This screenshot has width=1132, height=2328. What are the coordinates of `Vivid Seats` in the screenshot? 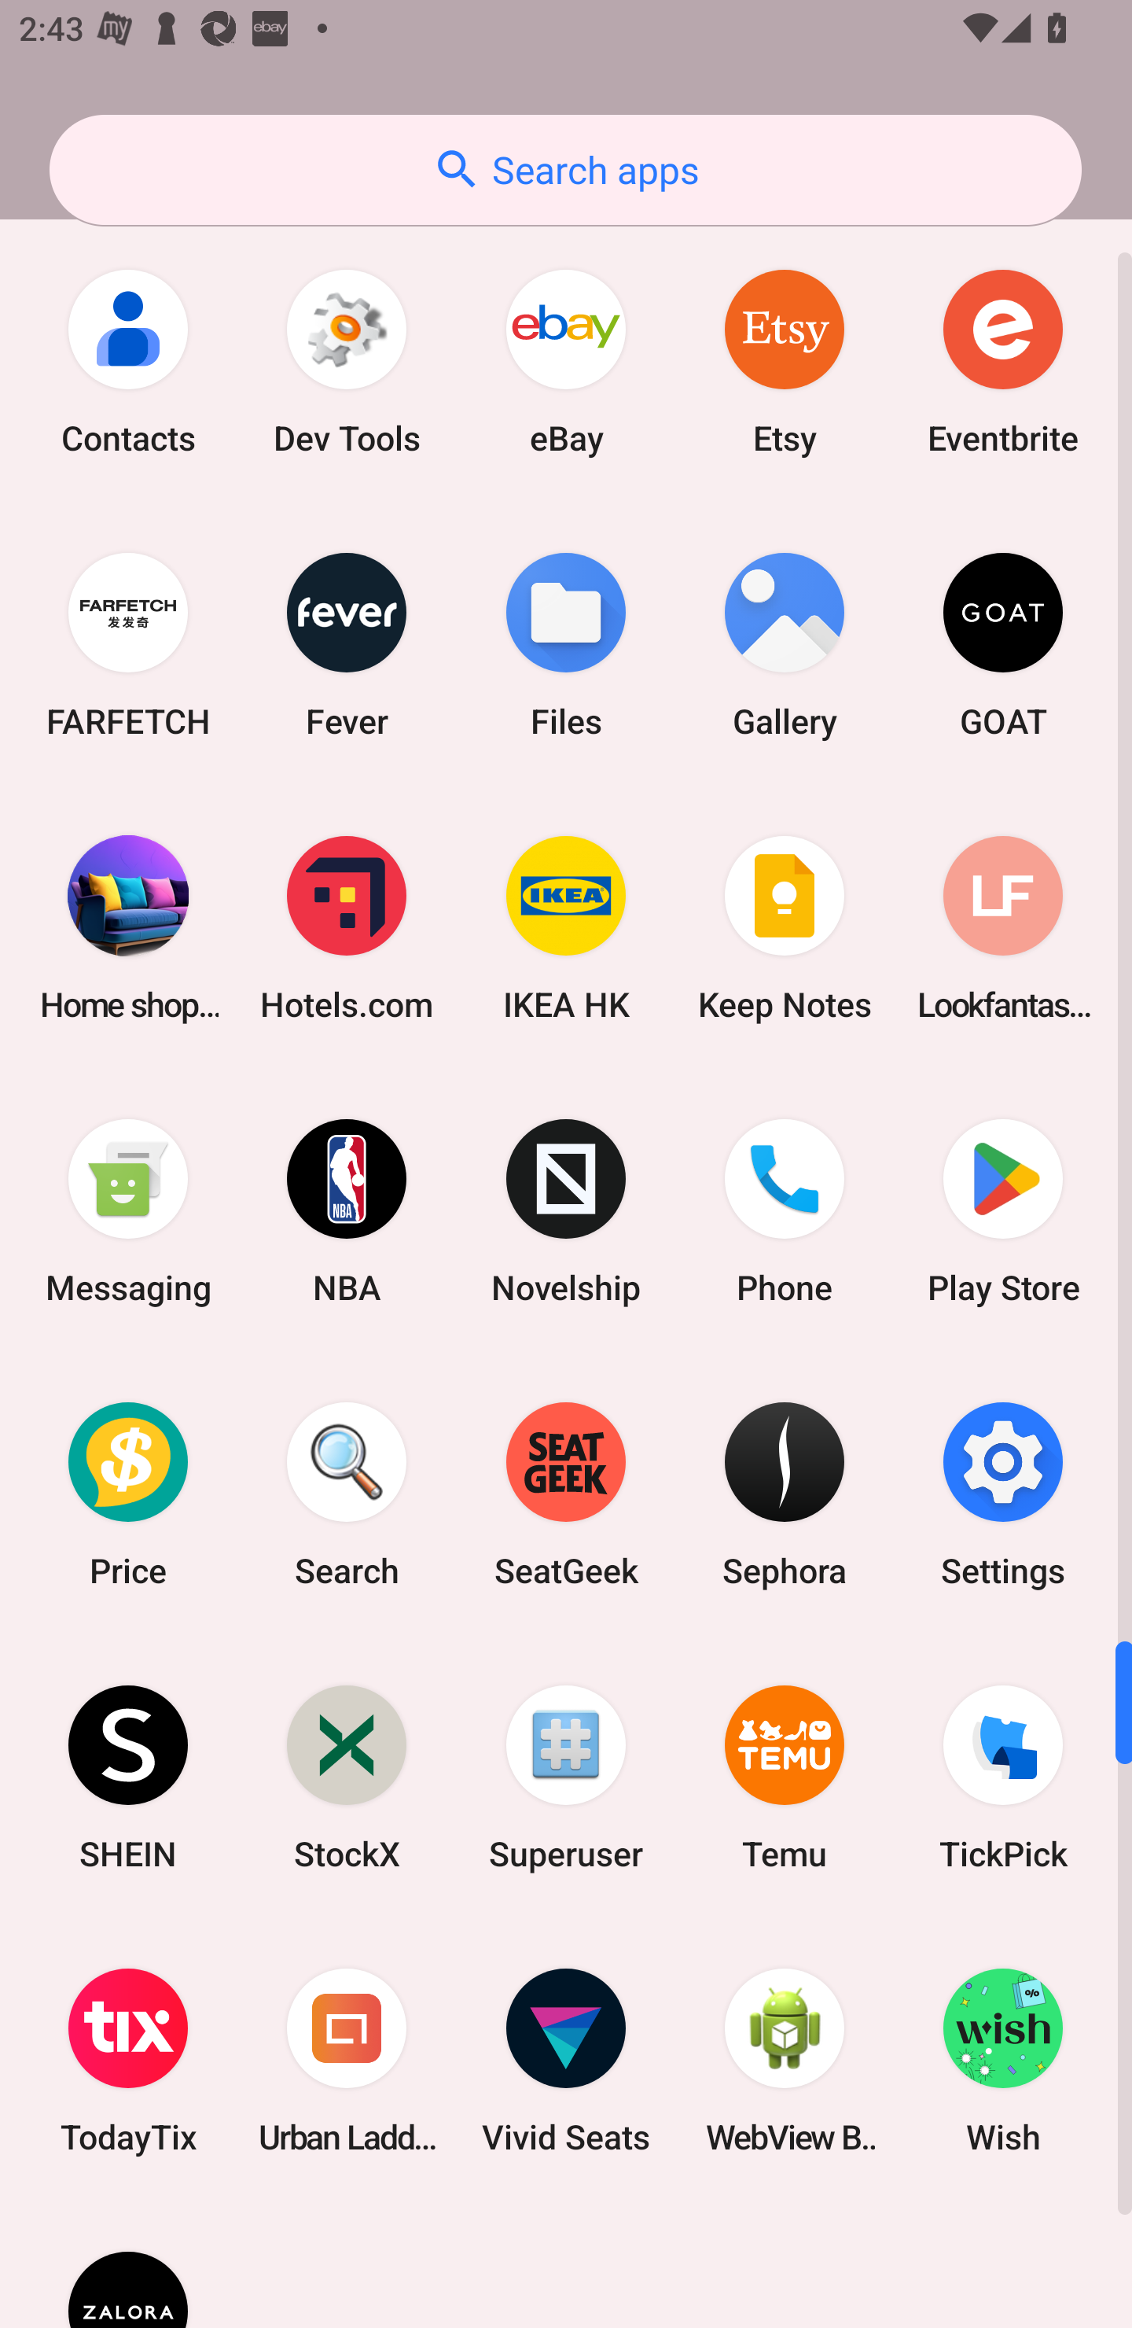 It's located at (566, 2061).